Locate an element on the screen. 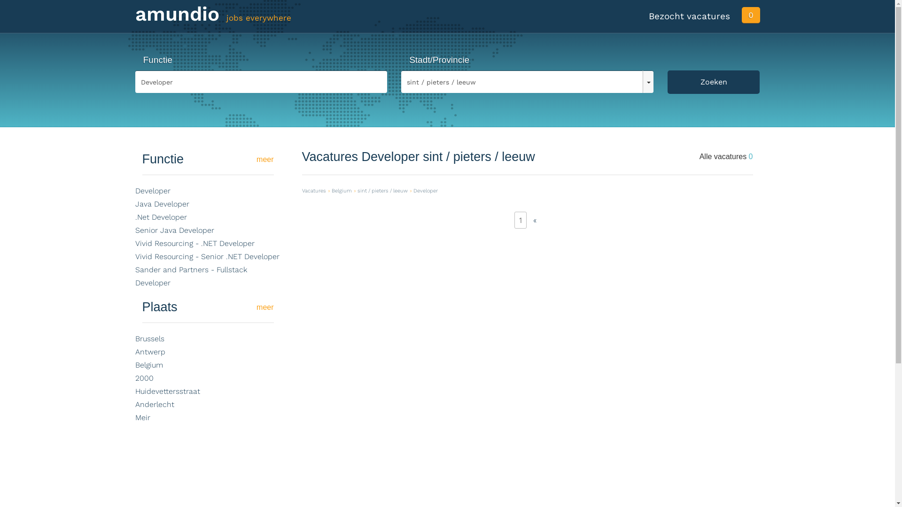 The image size is (902, 507). Vivid Resourcing - Senior .NET Developer is located at coordinates (208, 256).